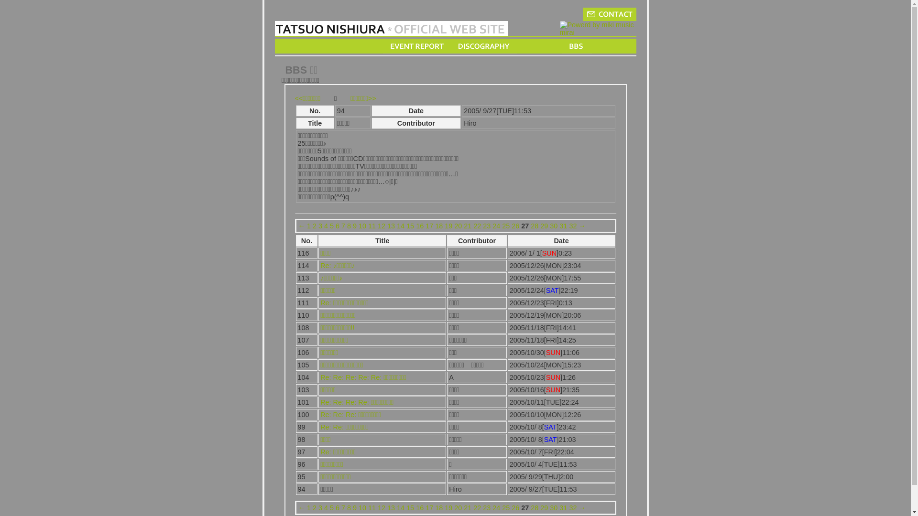  What do you see at coordinates (468, 226) in the screenshot?
I see `21` at bounding box center [468, 226].